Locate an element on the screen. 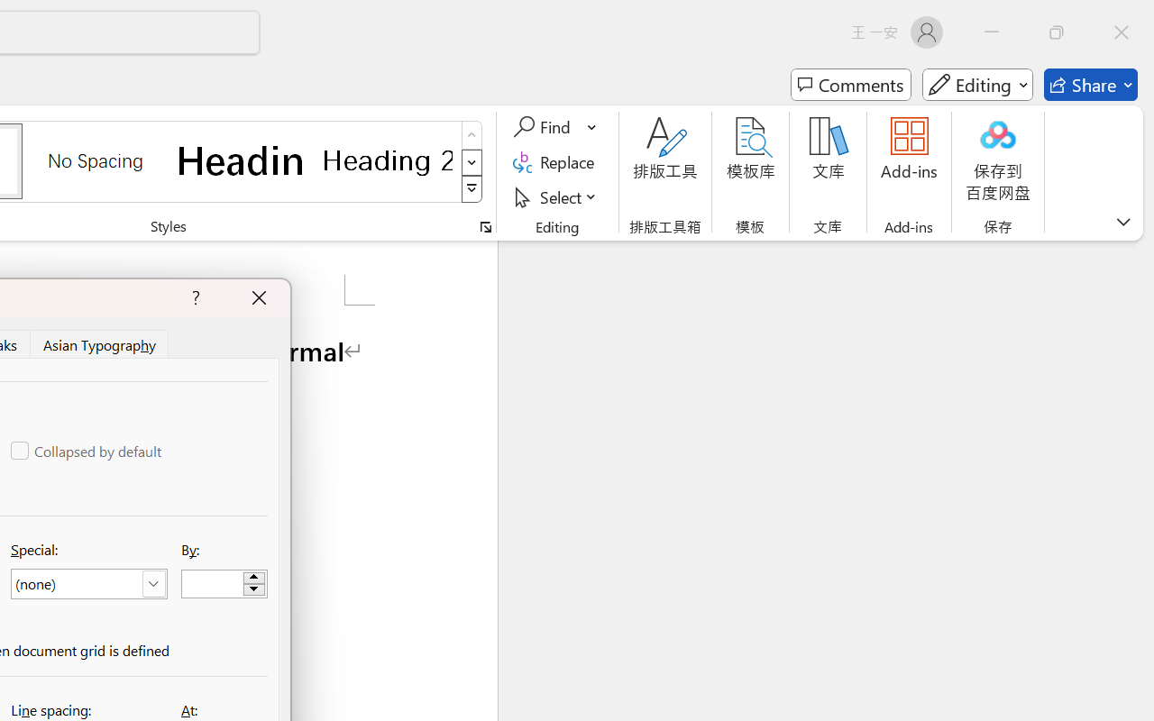  RichEdit Control is located at coordinates (213, 584).